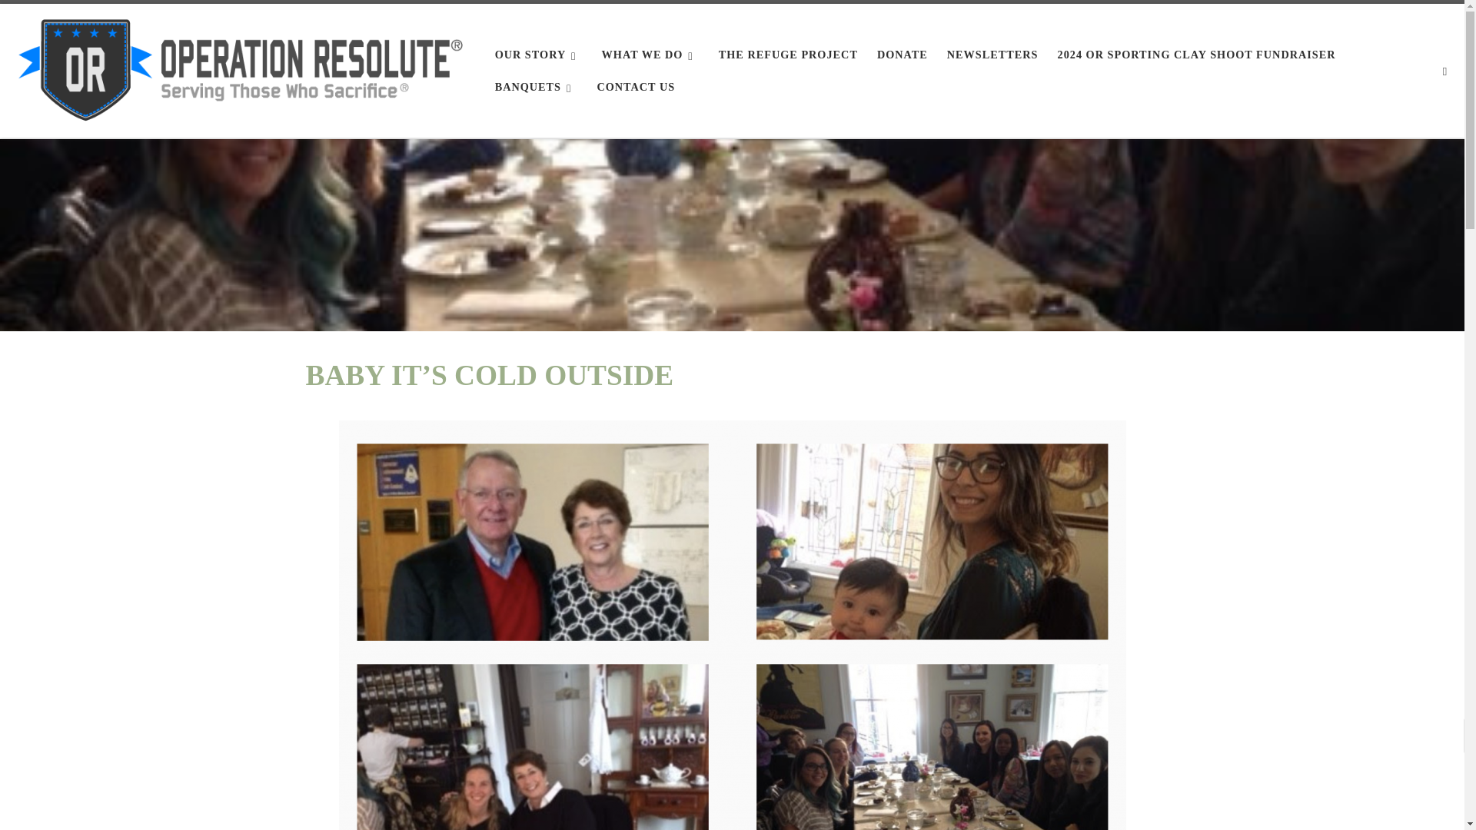  What do you see at coordinates (538, 54) in the screenshot?
I see `OUR STORY` at bounding box center [538, 54].